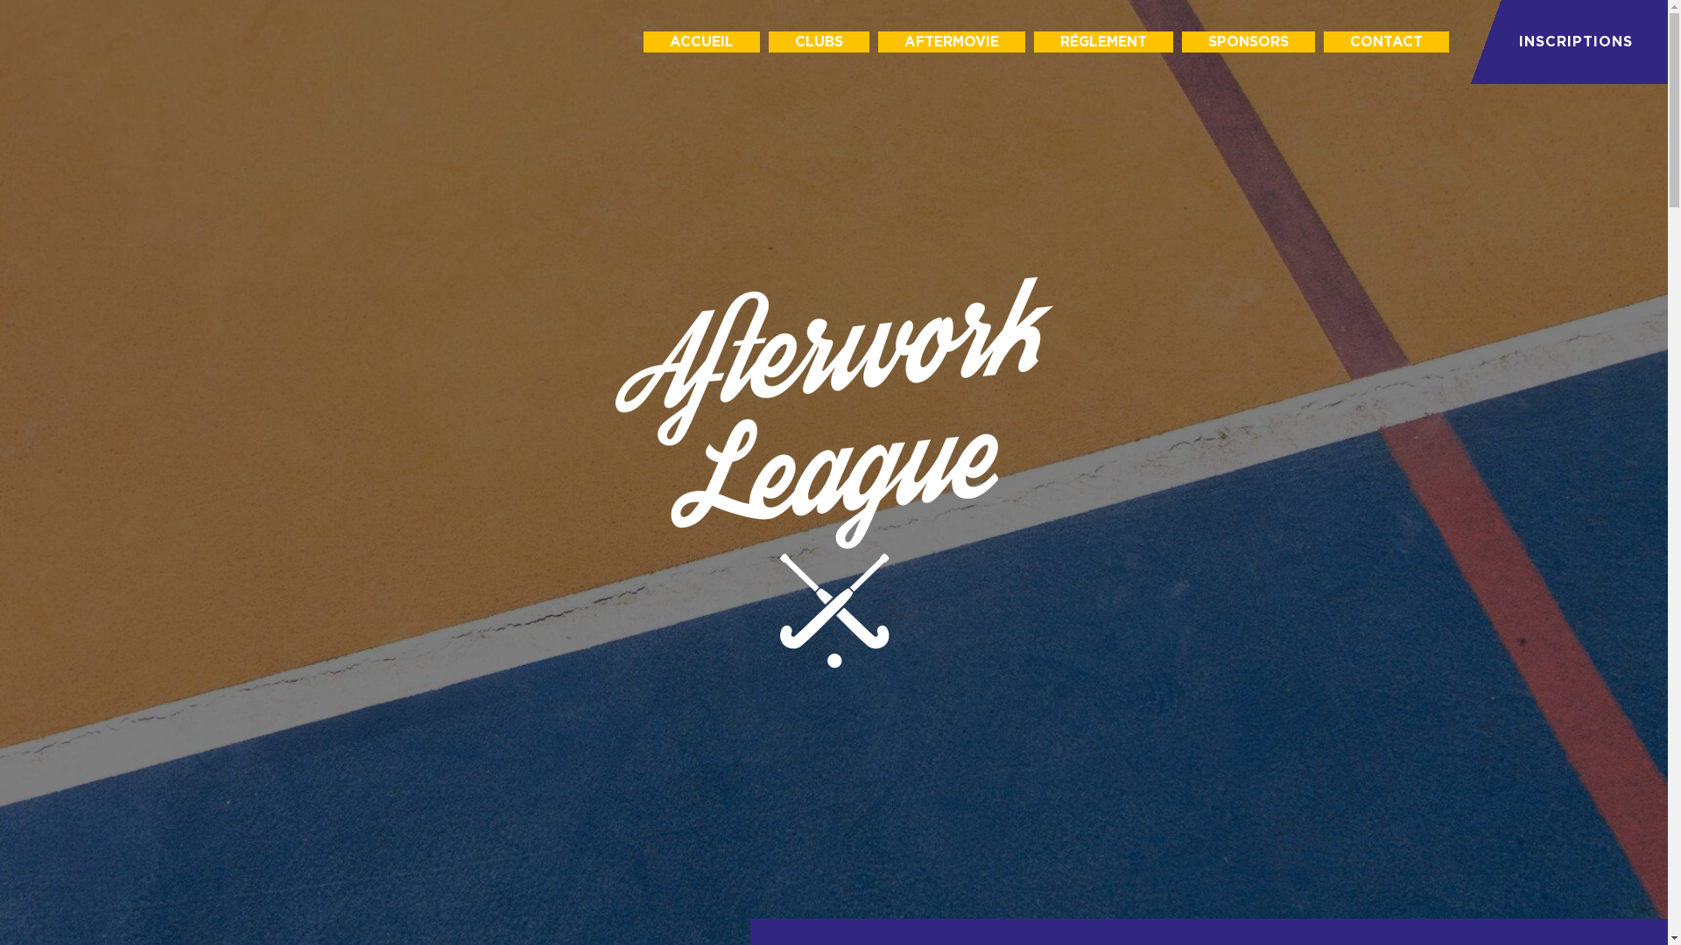  I want to click on CONTACT, so click(1387, 42).